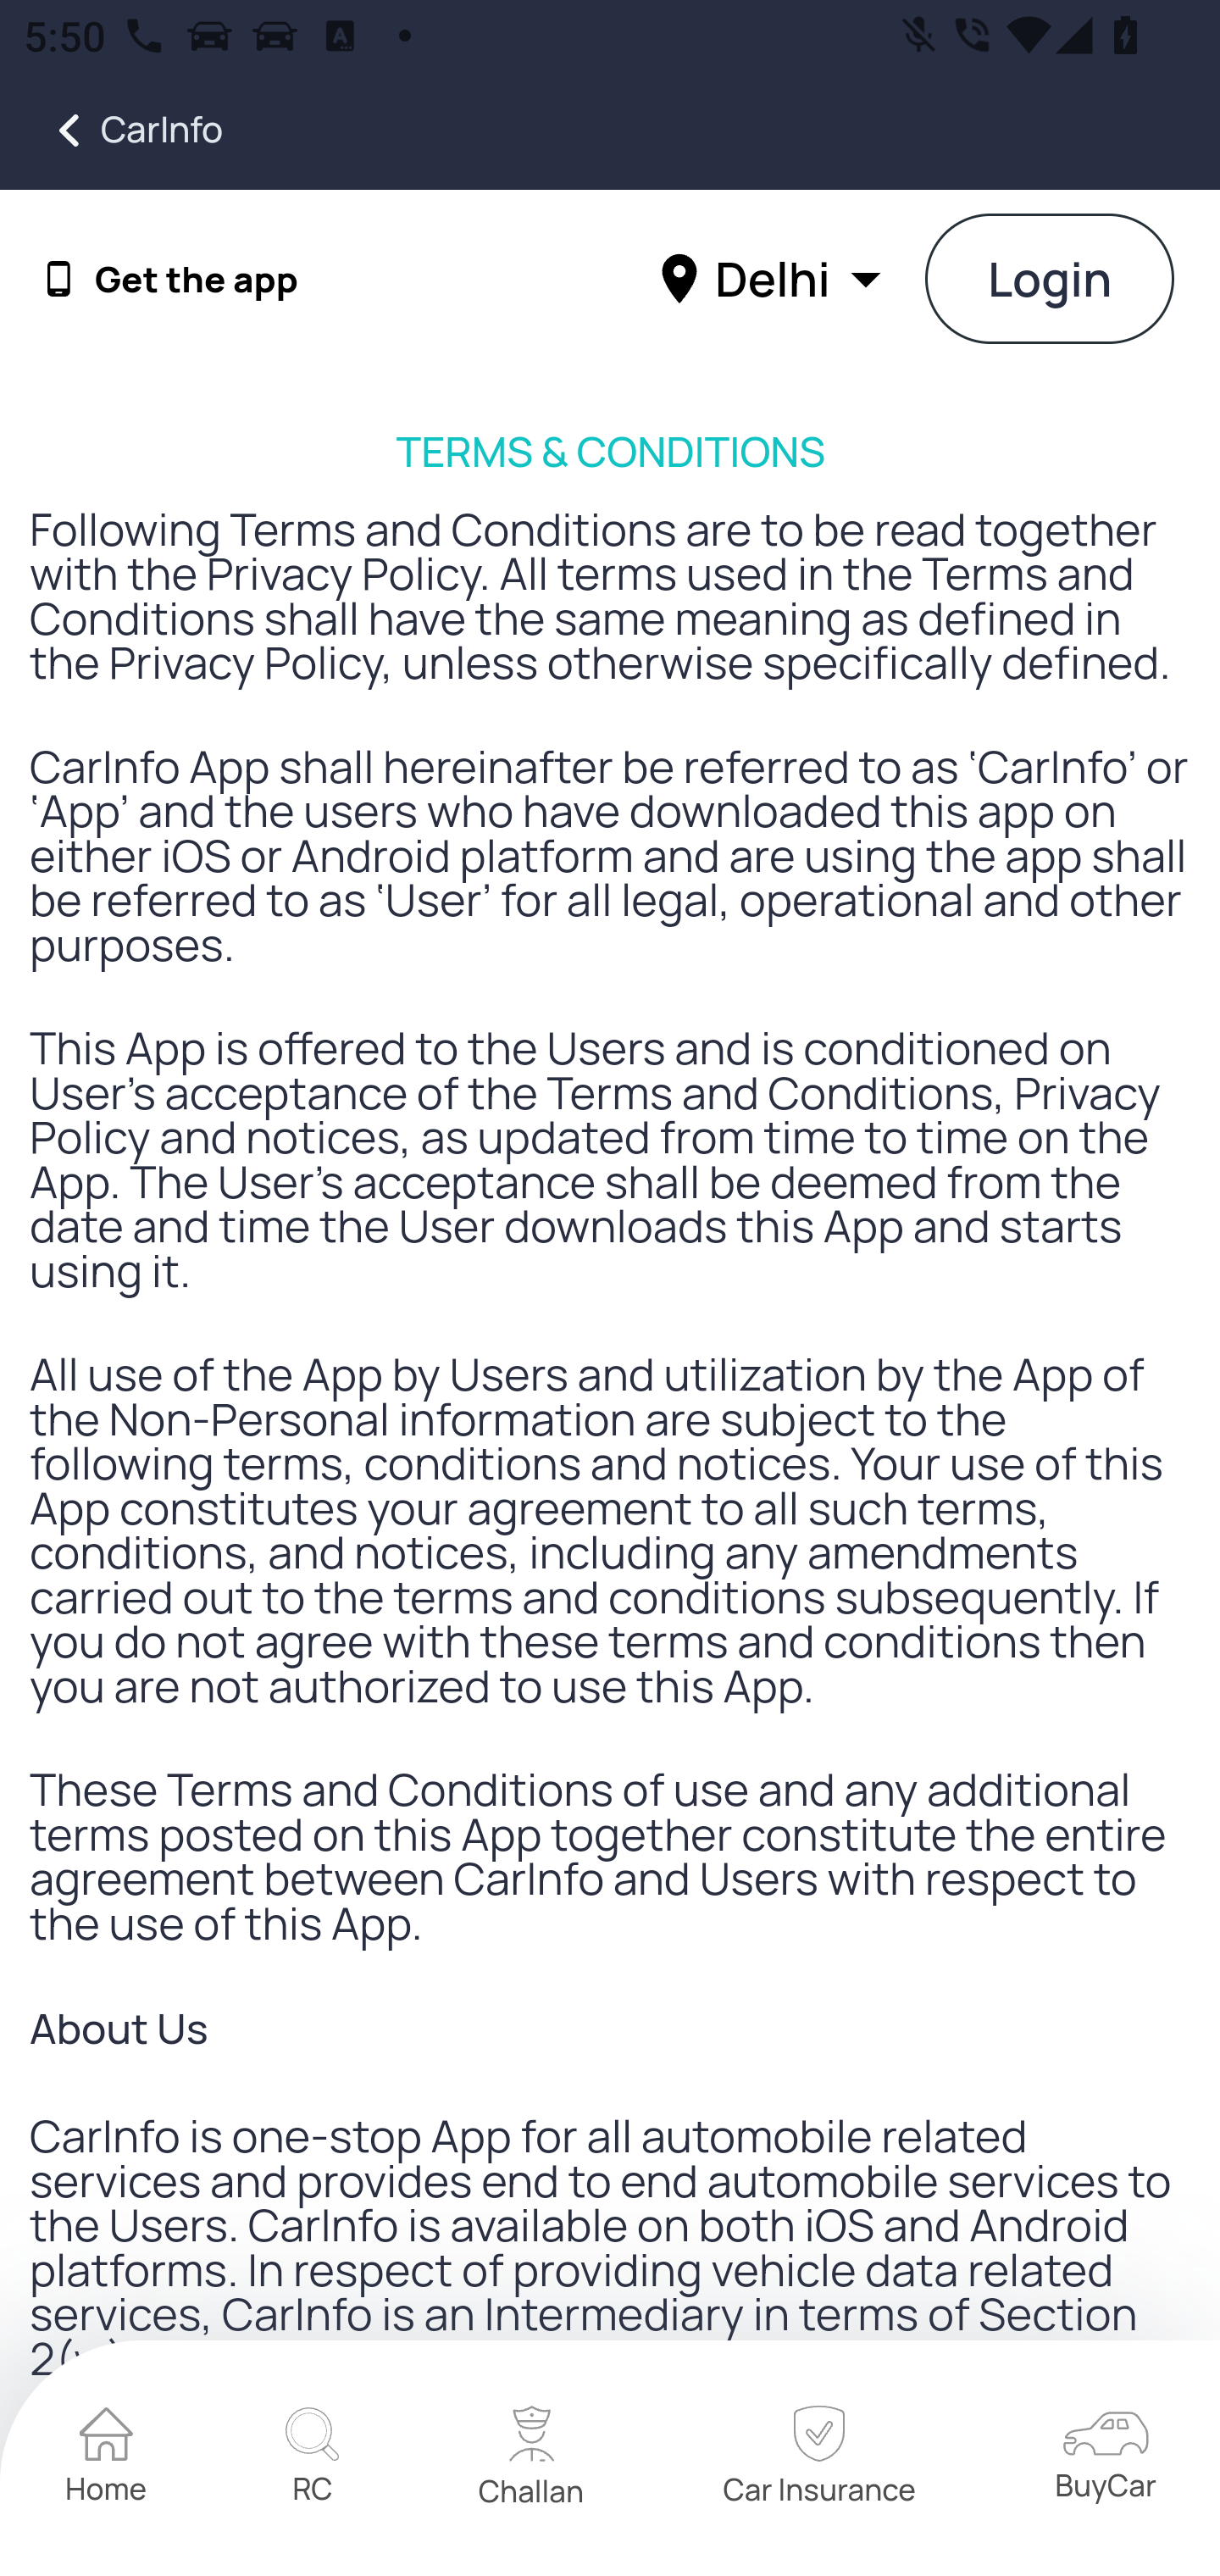 Image resolution: width=1220 pixels, height=2576 pixels. What do you see at coordinates (1051, 280) in the screenshot?
I see `Login` at bounding box center [1051, 280].